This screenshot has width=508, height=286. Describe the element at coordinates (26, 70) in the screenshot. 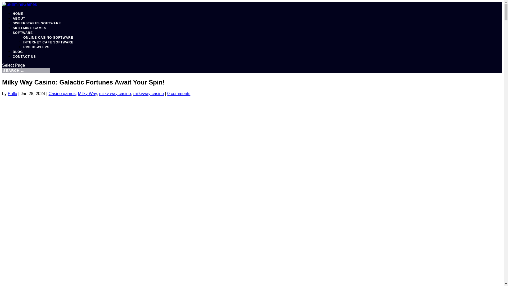

I see `Search for:` at that location.